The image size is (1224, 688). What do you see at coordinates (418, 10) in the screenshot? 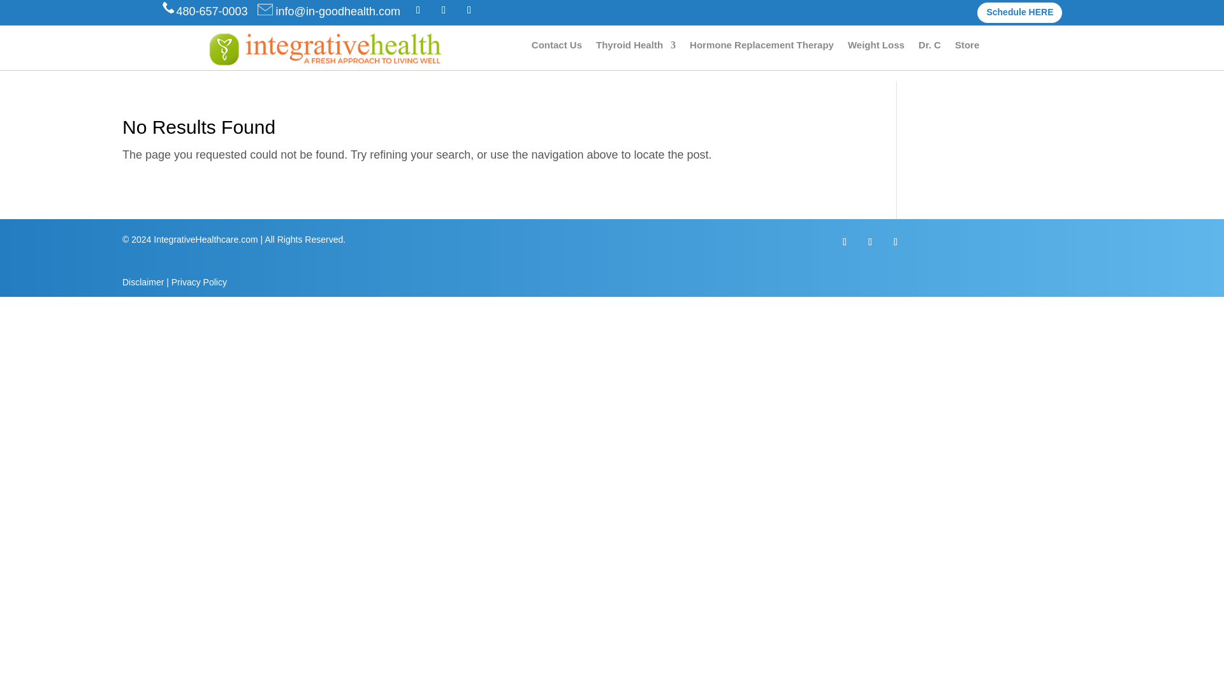
I see `Follow on Facebook` at bounding box center [418, 10].